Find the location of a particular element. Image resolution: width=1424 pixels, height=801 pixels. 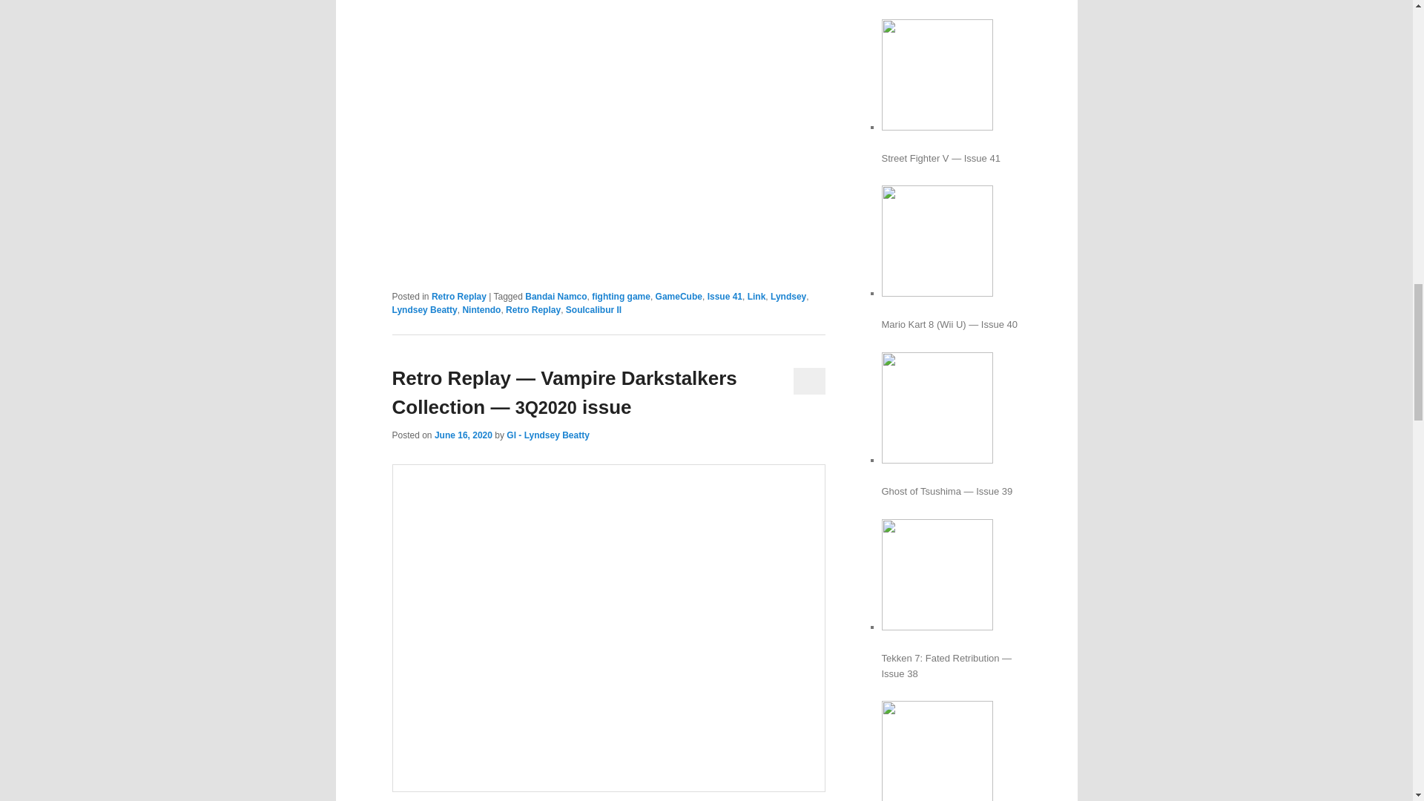

June 16, 2020 is located at coordinates (463, 435).